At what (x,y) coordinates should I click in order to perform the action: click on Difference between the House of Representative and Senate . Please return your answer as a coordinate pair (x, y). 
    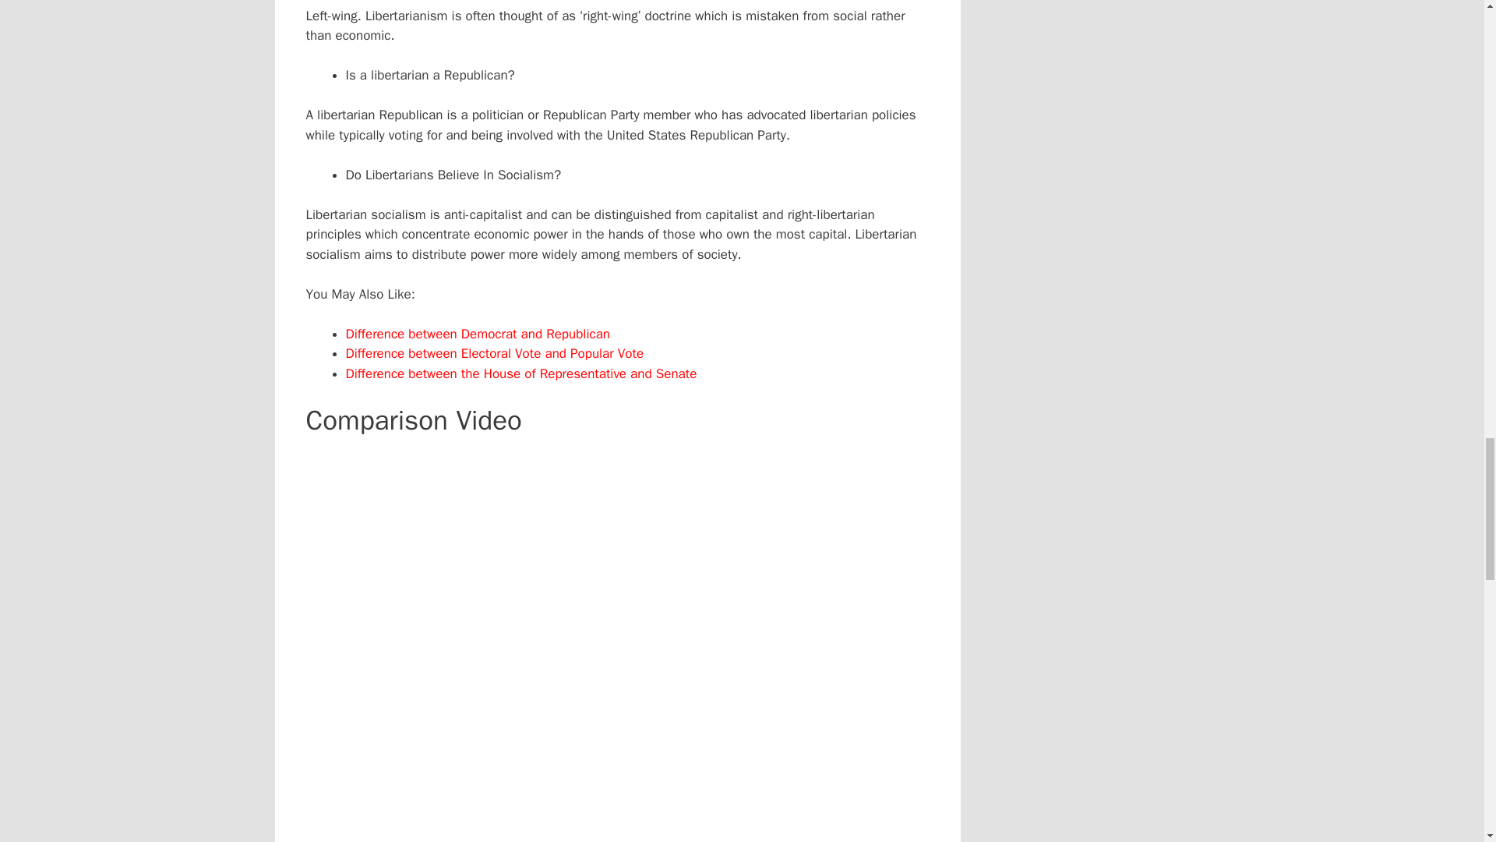
    Looking at the image, I should click on (524, 373).